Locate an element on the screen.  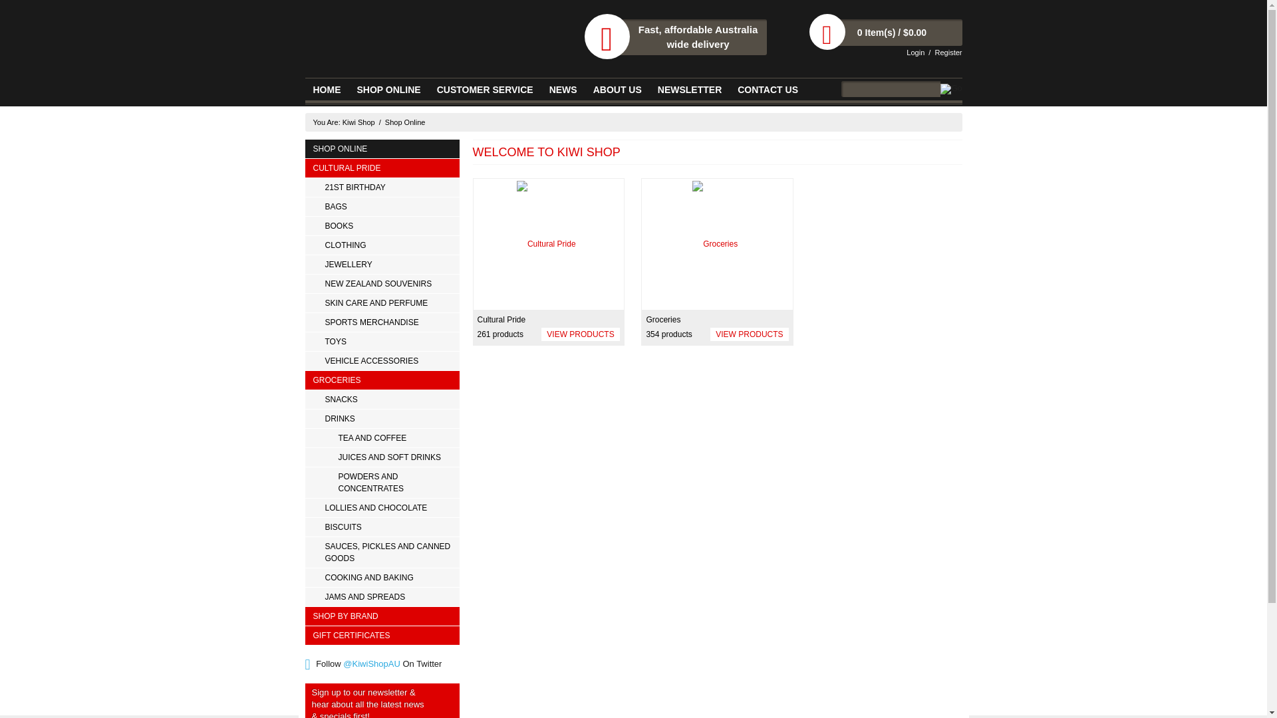
POWDERS AND CONCENTRATES is located at coordinates (382, 483).